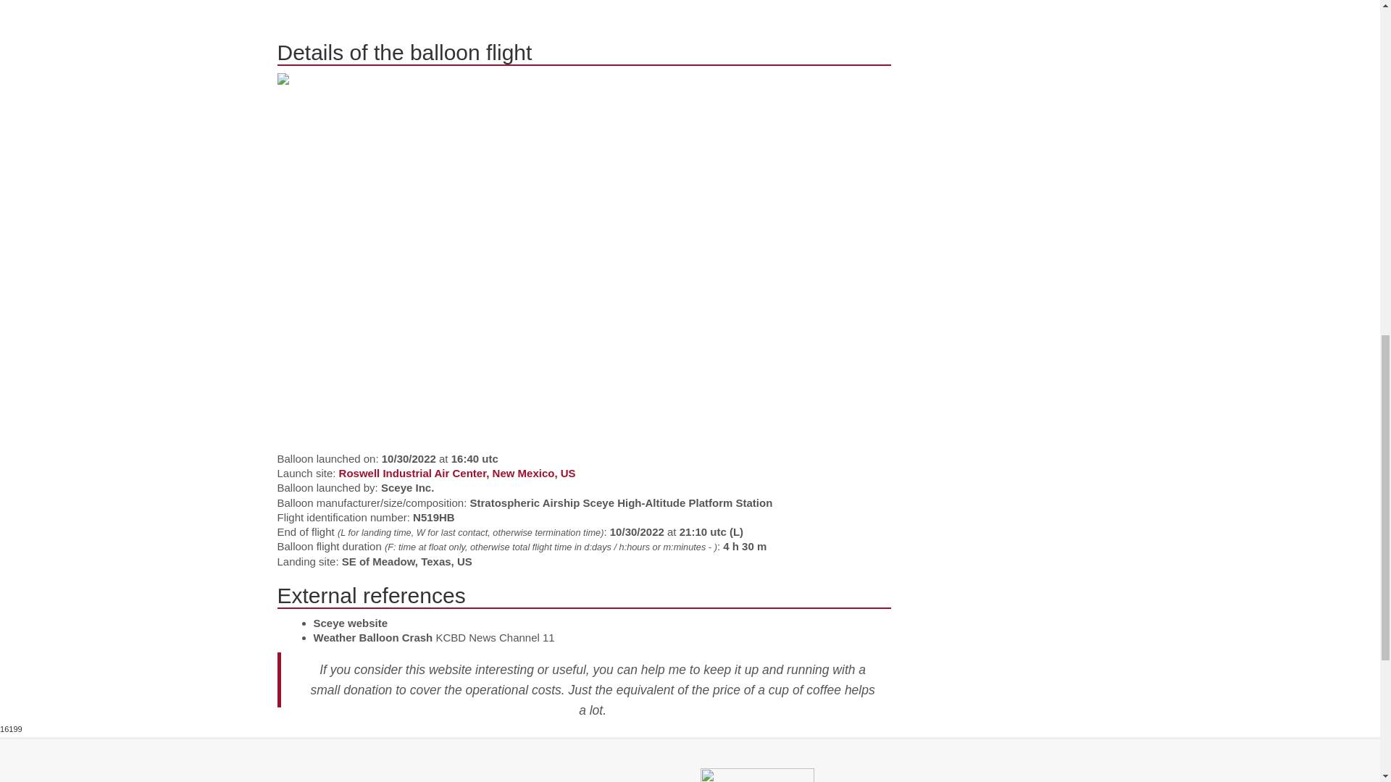 This screenshot has height=782, width=1391. What do you see at coordinates (351, 623) in the screenshot?
I see `Sceye website` at bounding box center [351, 623].